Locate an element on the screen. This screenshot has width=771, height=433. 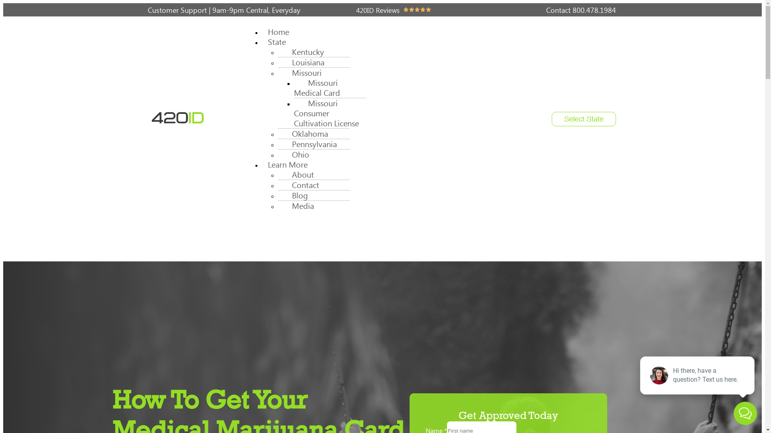
Learn More is located at coordinates (288, 164).